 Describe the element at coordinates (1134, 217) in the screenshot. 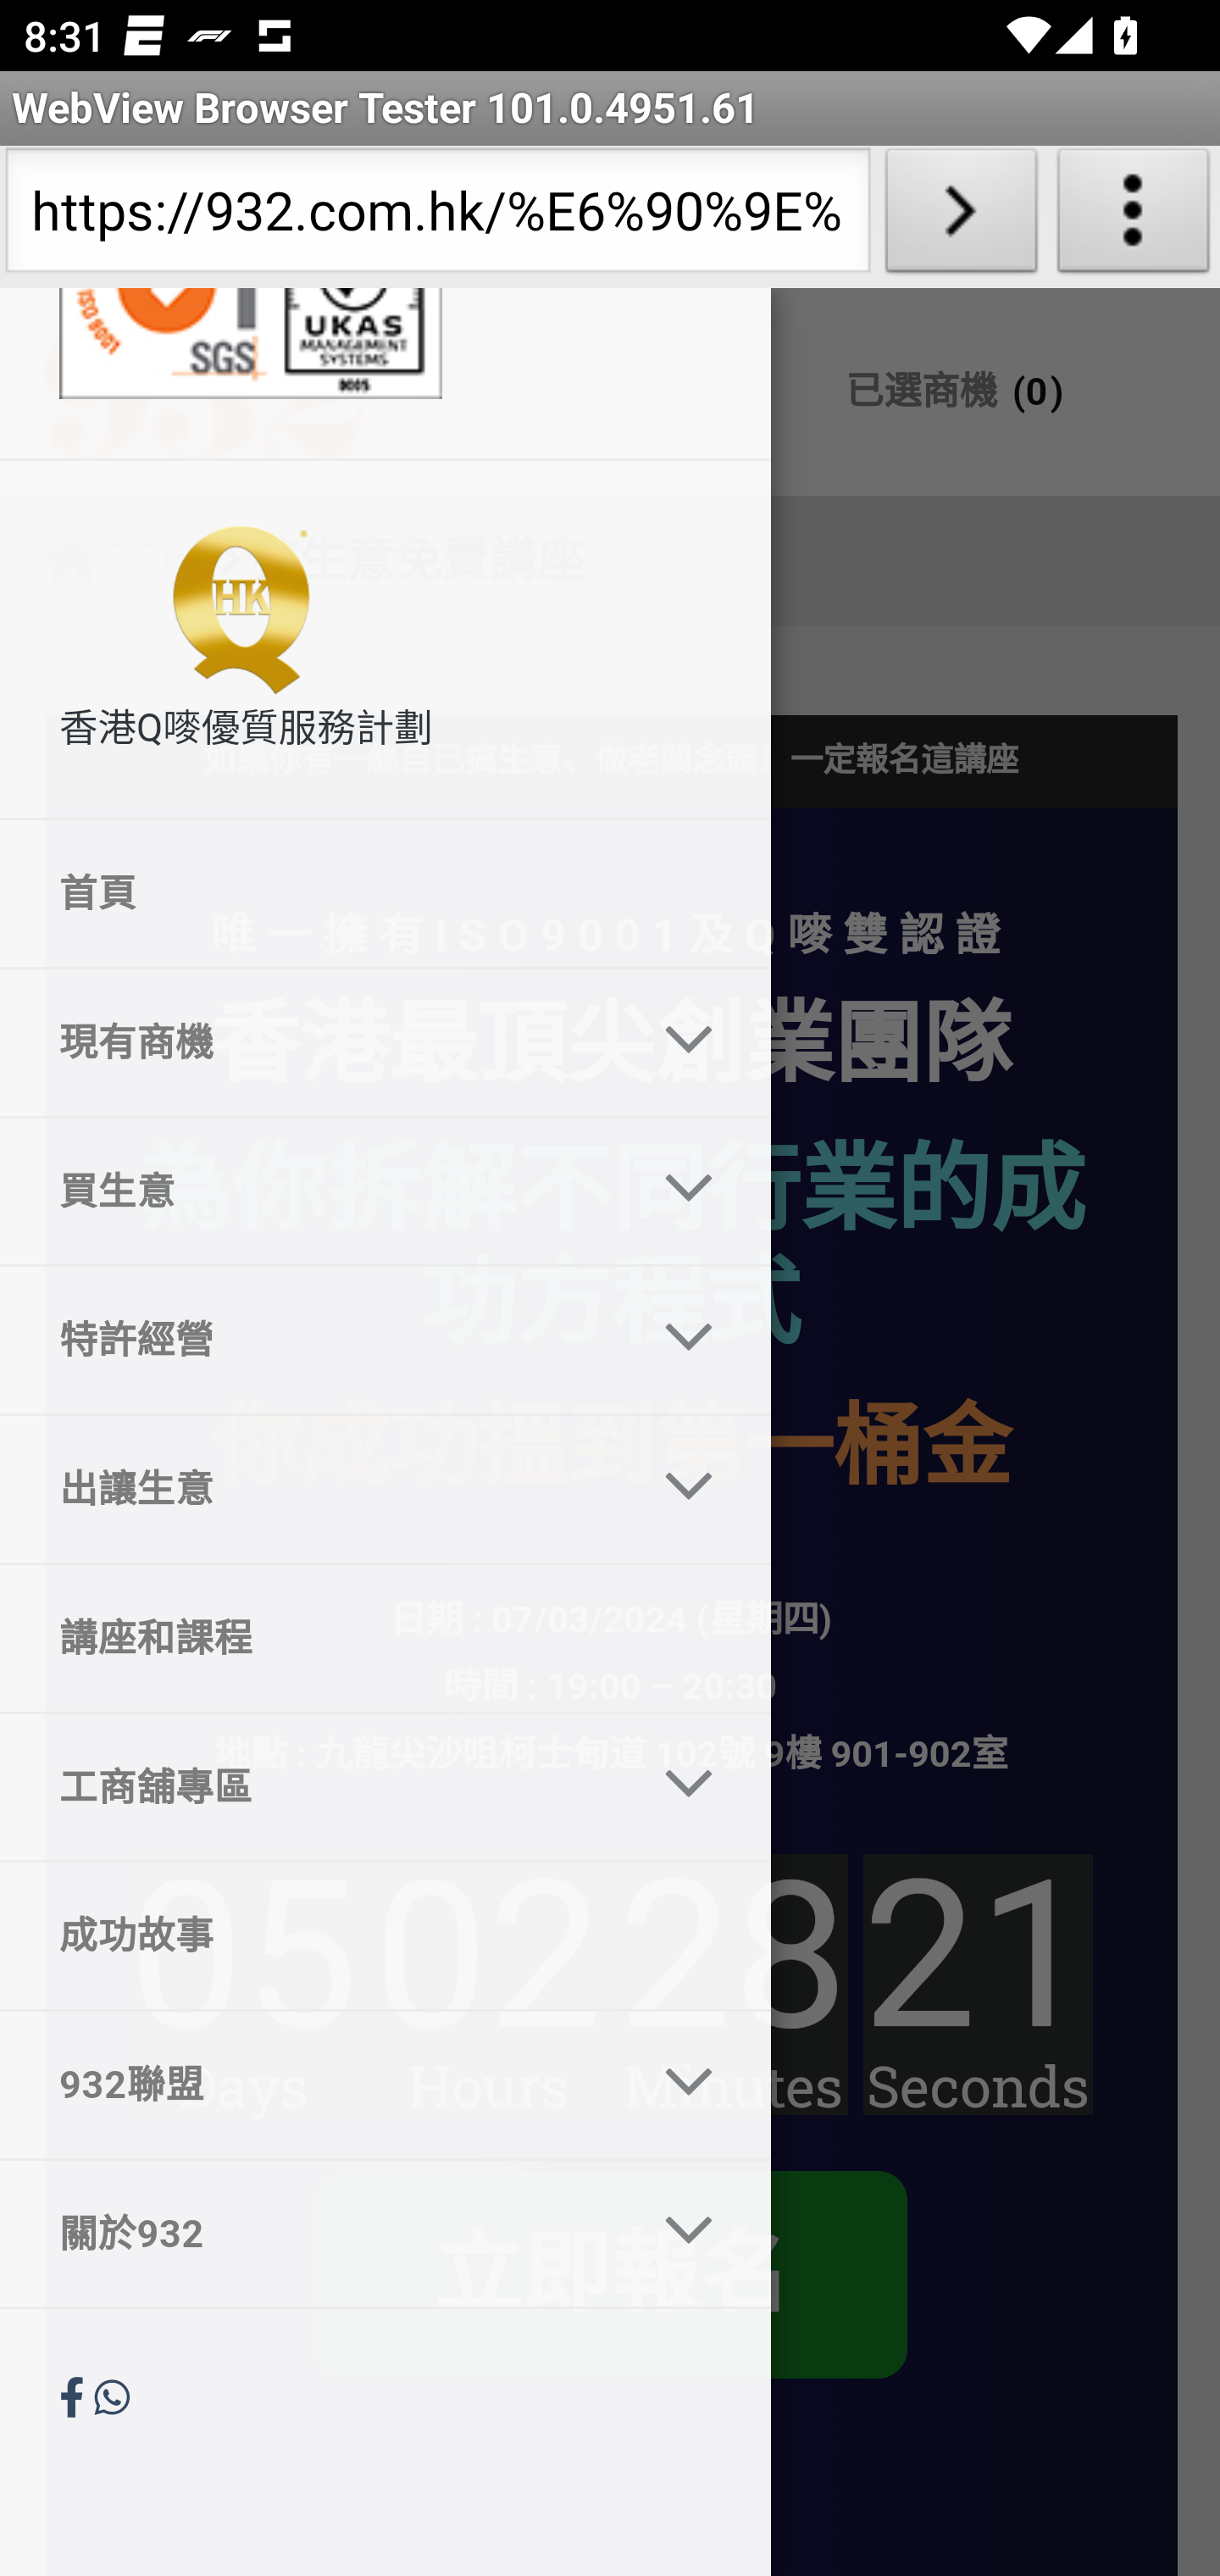

I see `About WebView` at that location.